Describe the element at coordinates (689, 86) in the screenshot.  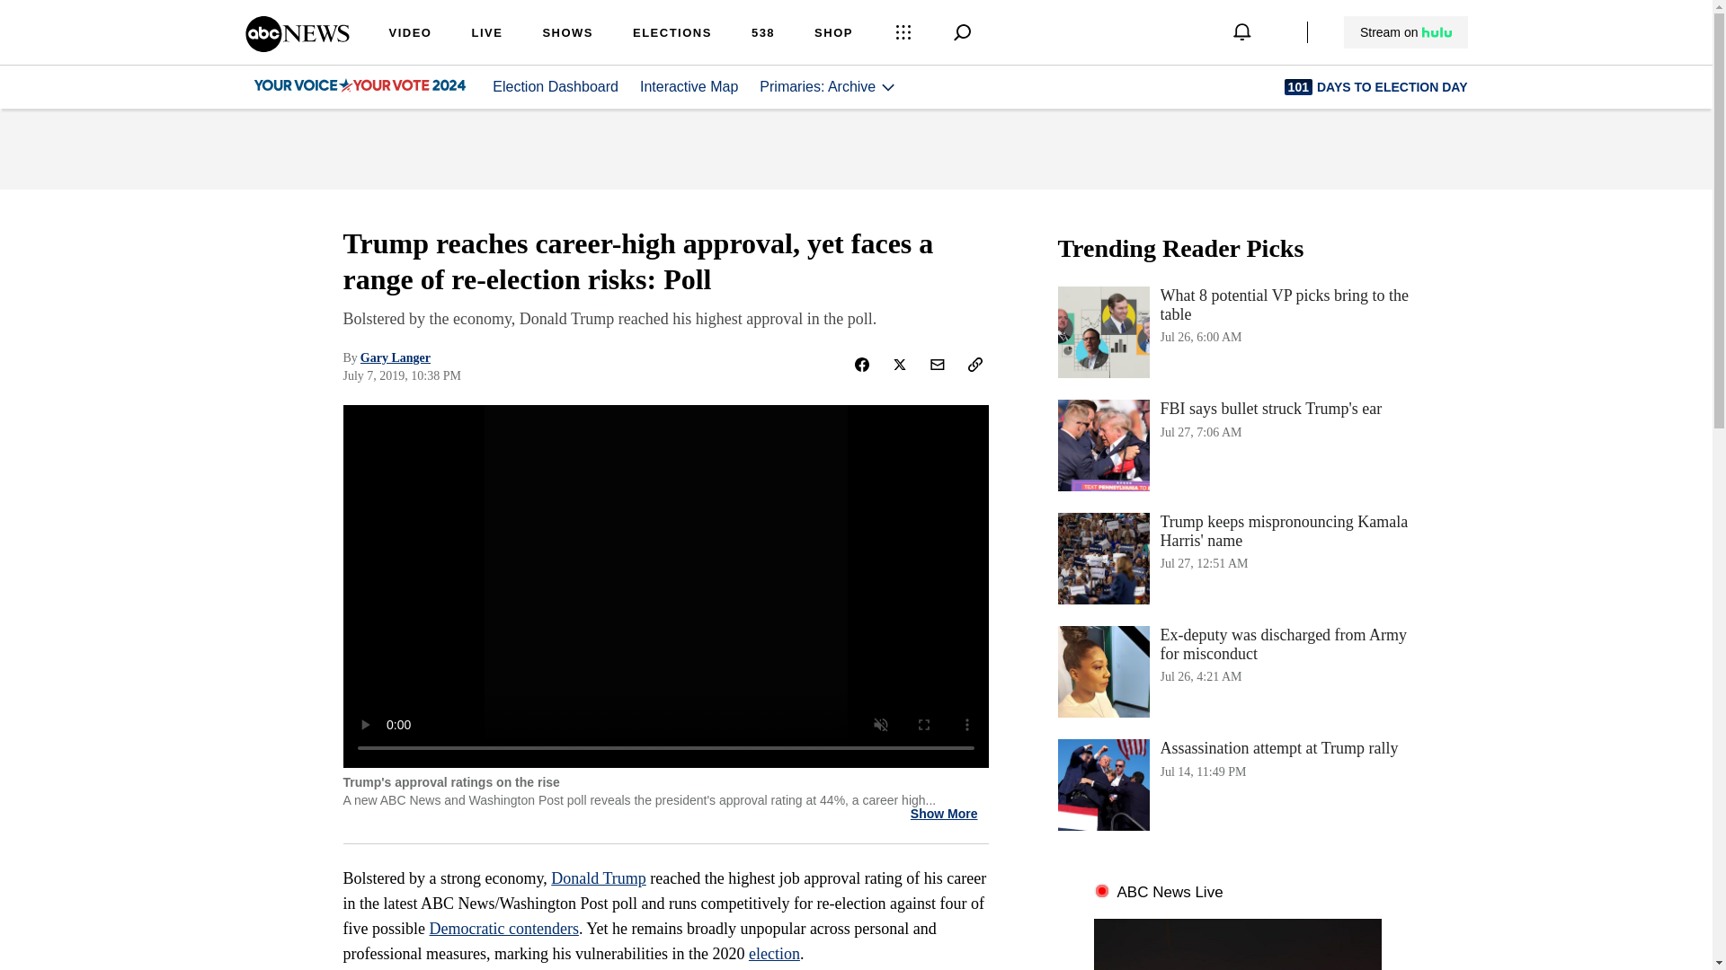
I see `ABC News` at that location.